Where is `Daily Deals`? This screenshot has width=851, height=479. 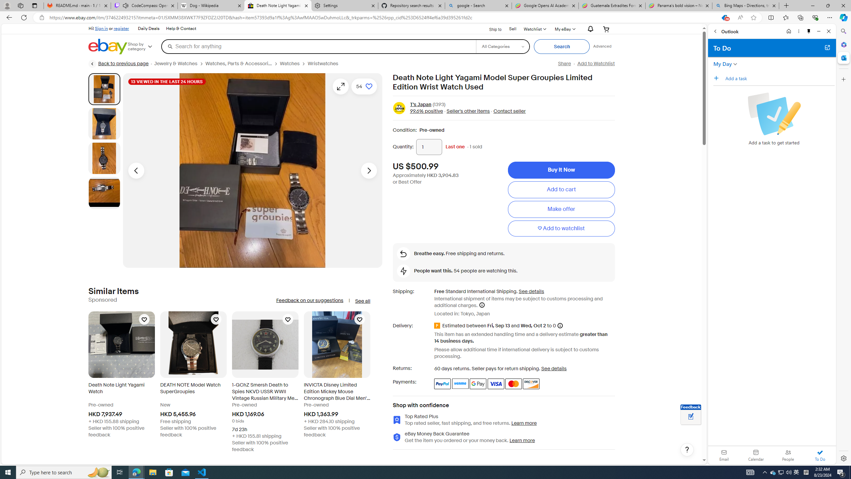 Daily Deals is located at coordinates (148, 29).